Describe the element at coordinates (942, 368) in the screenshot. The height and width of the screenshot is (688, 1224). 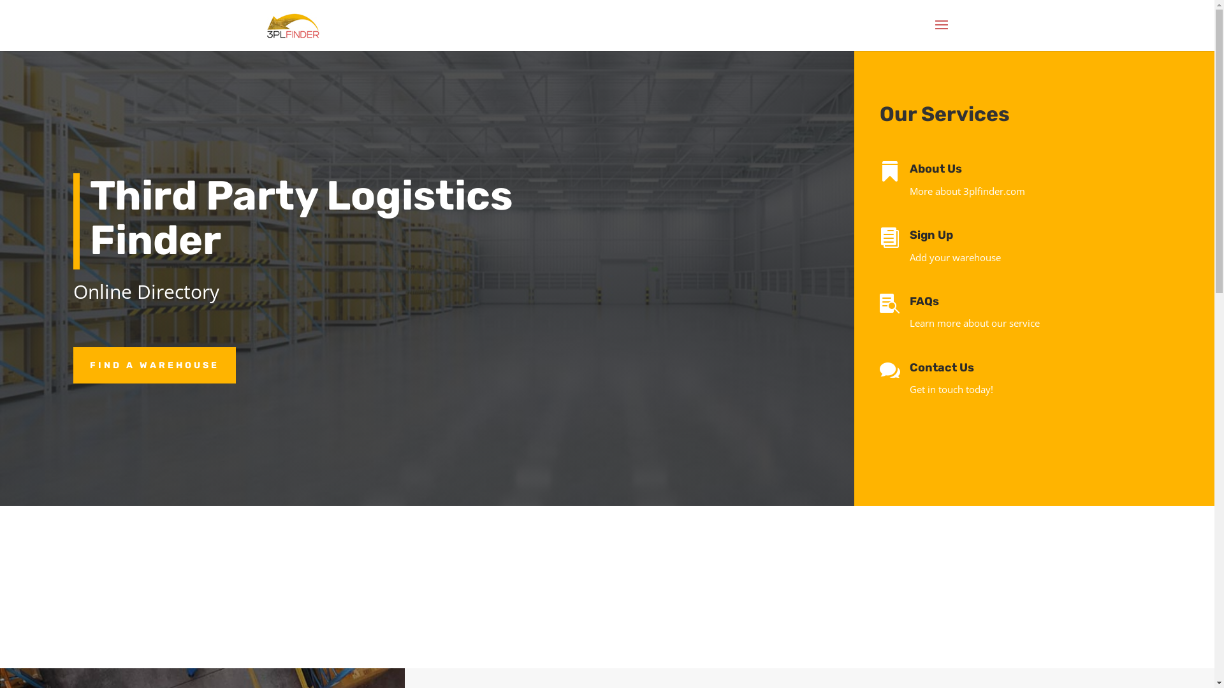
I see `Contact Us` at that location.